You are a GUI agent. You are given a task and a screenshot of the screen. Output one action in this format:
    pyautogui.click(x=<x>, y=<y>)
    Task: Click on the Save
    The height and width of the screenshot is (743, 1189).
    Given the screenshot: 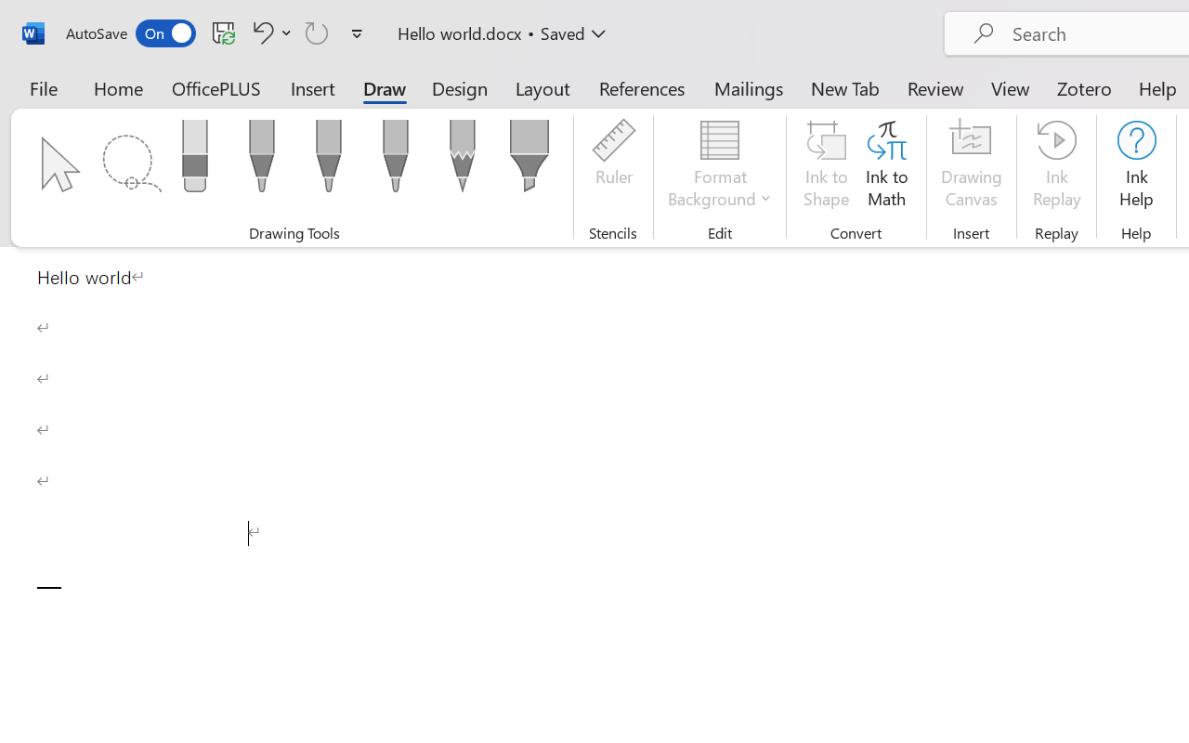 What is the action you would take?
    pyautogui.click(x=224, y=33)
    